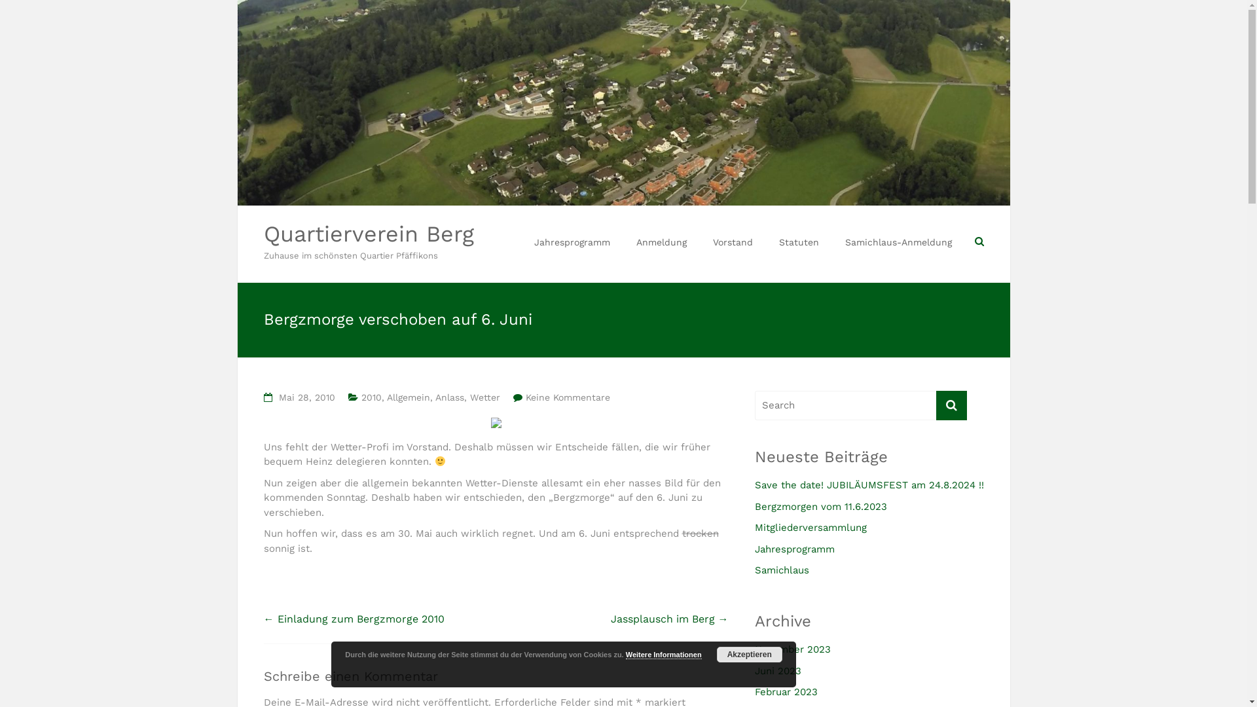 Image resolution: width=1257 pixels, height=707 pixels. I want to click on Februar 2023, so click(786, 695).